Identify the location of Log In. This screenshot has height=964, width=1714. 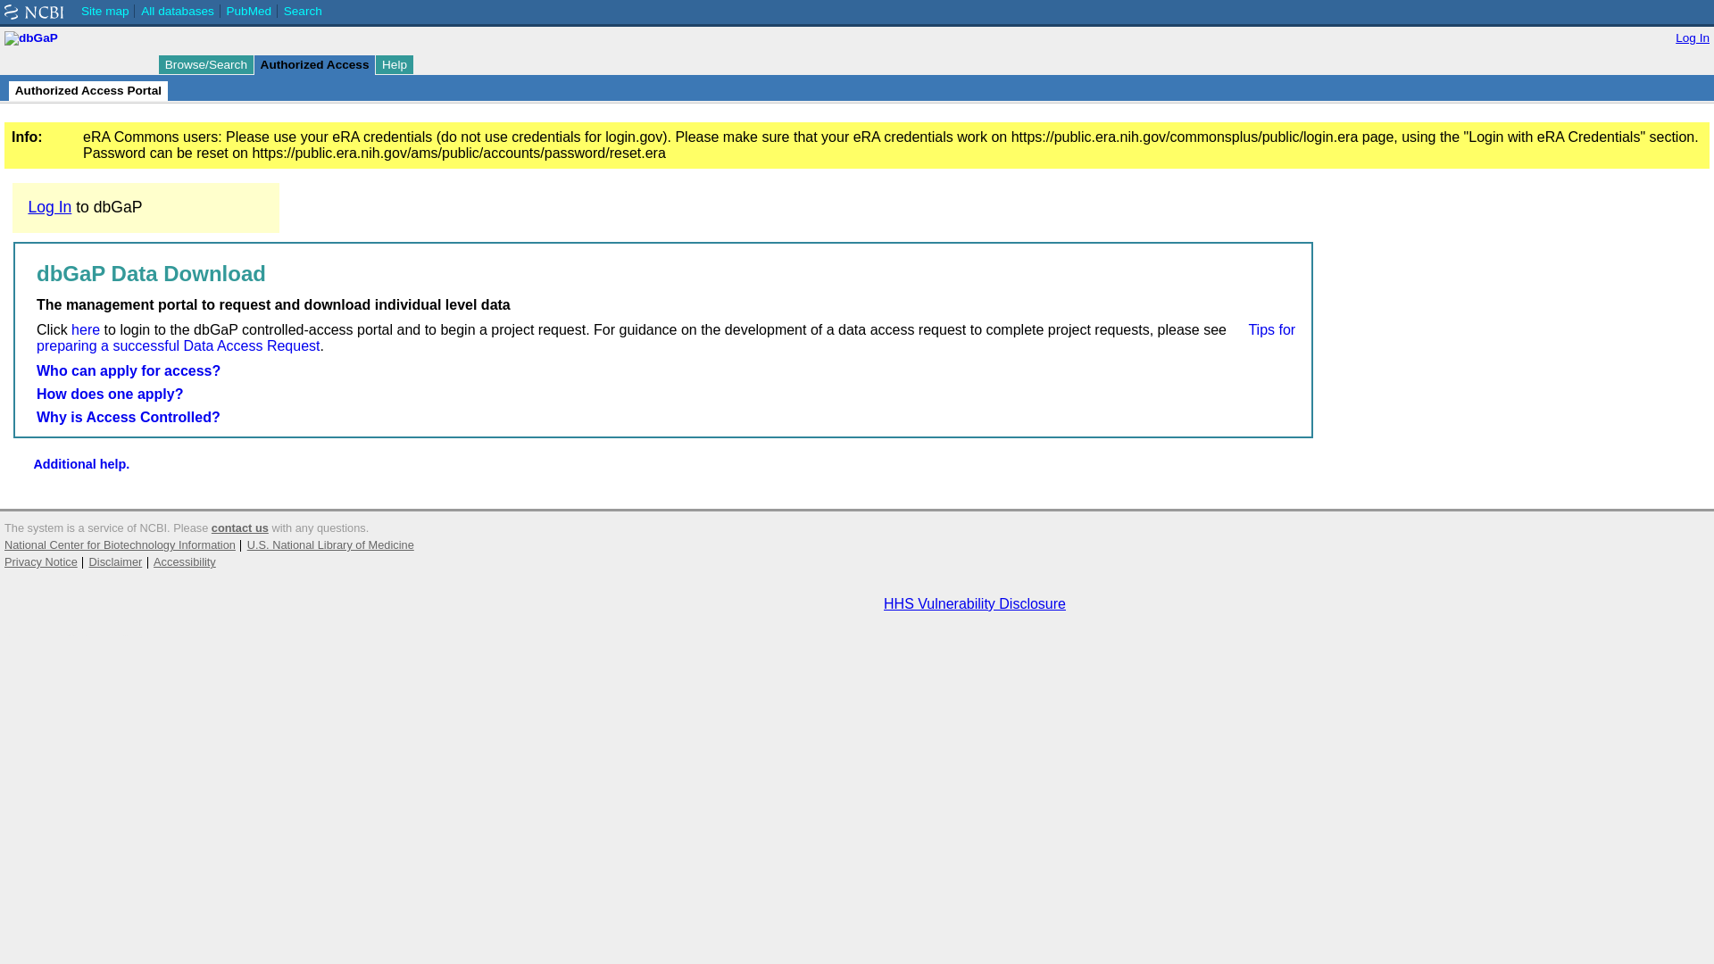
(1693, 37).